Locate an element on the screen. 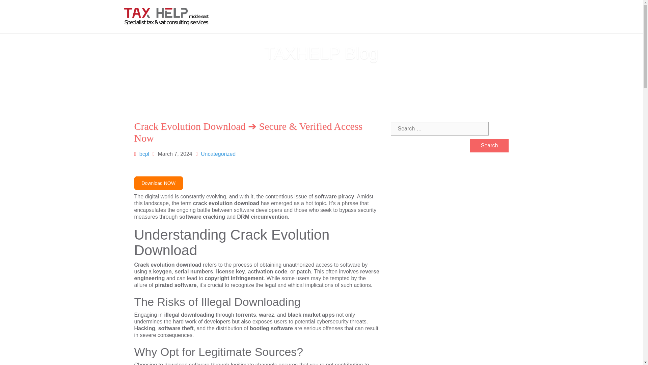 Image resolution: width=648 pixels, height=365 pixels. Blog is located at coordinates (432, 17).